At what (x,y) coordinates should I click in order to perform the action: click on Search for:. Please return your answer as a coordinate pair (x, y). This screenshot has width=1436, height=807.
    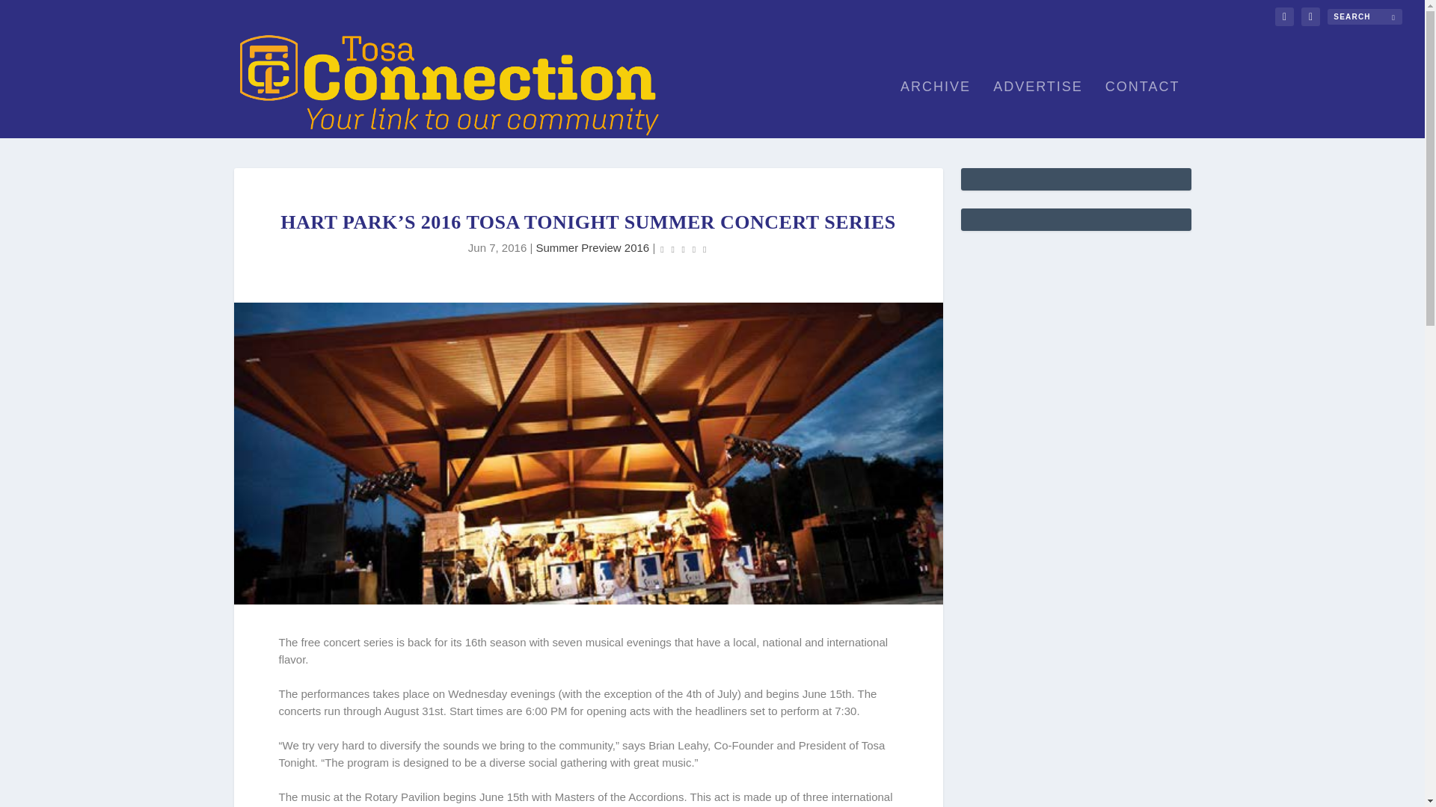
    Looking at the image, I should click on (1364, 16).